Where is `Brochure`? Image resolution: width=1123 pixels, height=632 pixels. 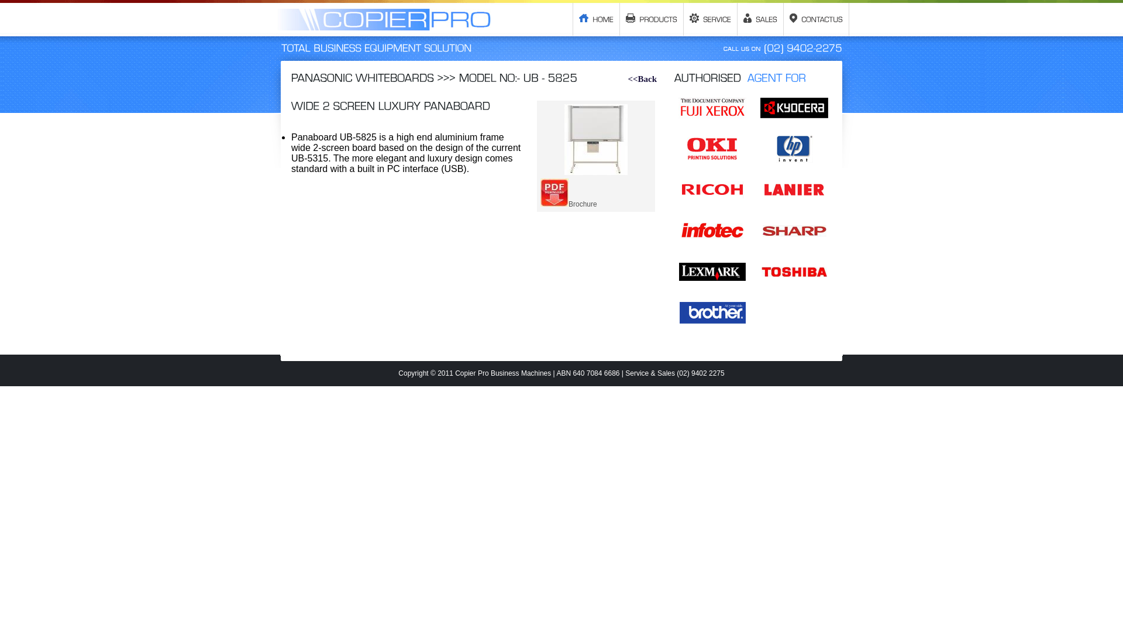
Brochure is located at coordinates (569, 204).